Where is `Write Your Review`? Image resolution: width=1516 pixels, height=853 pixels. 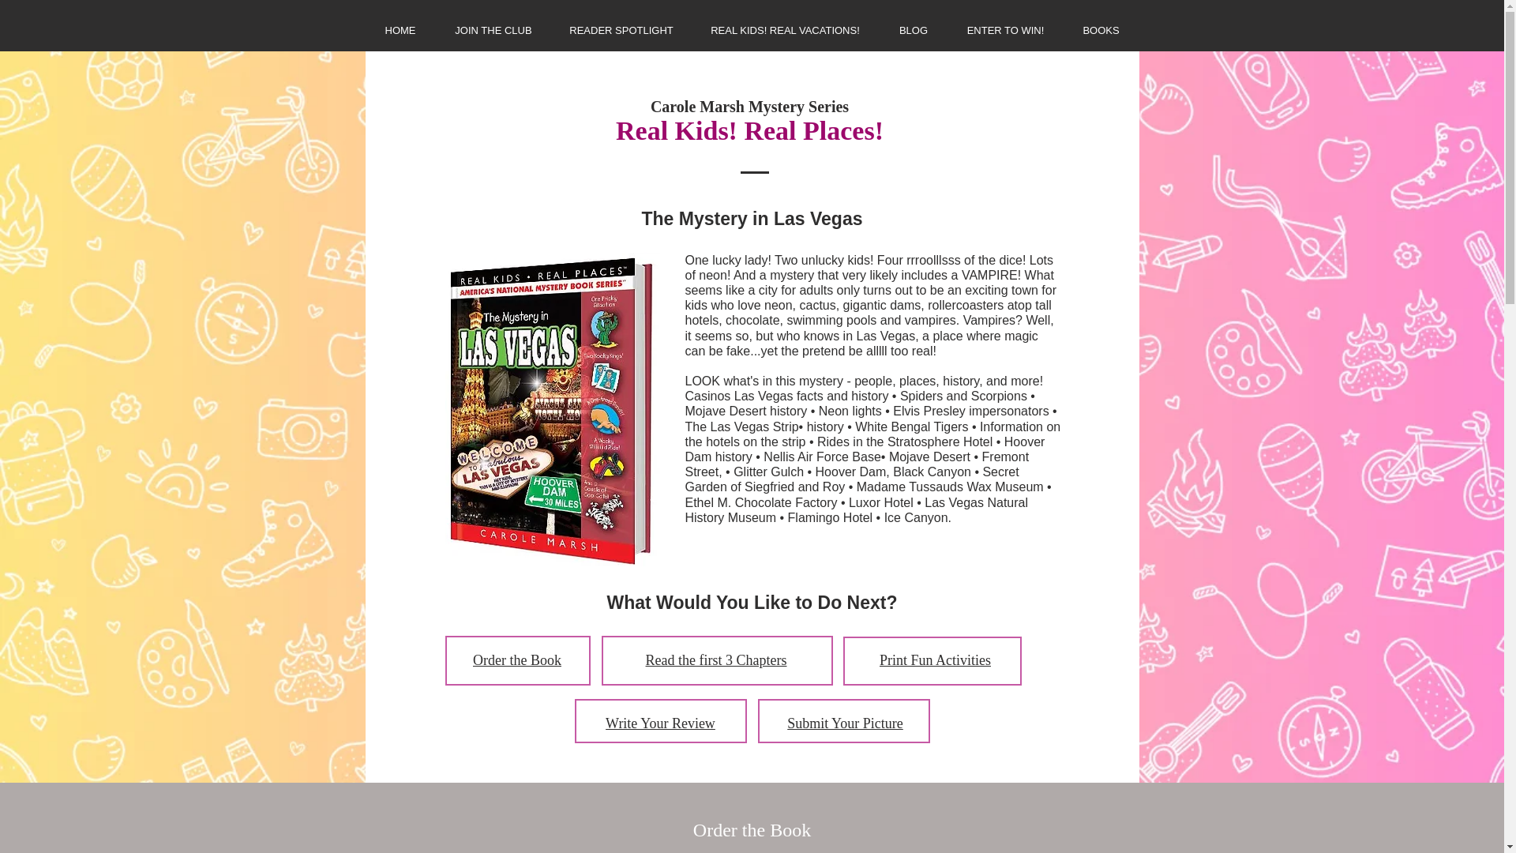 Write Your Review is located at coordinates (660, 723).